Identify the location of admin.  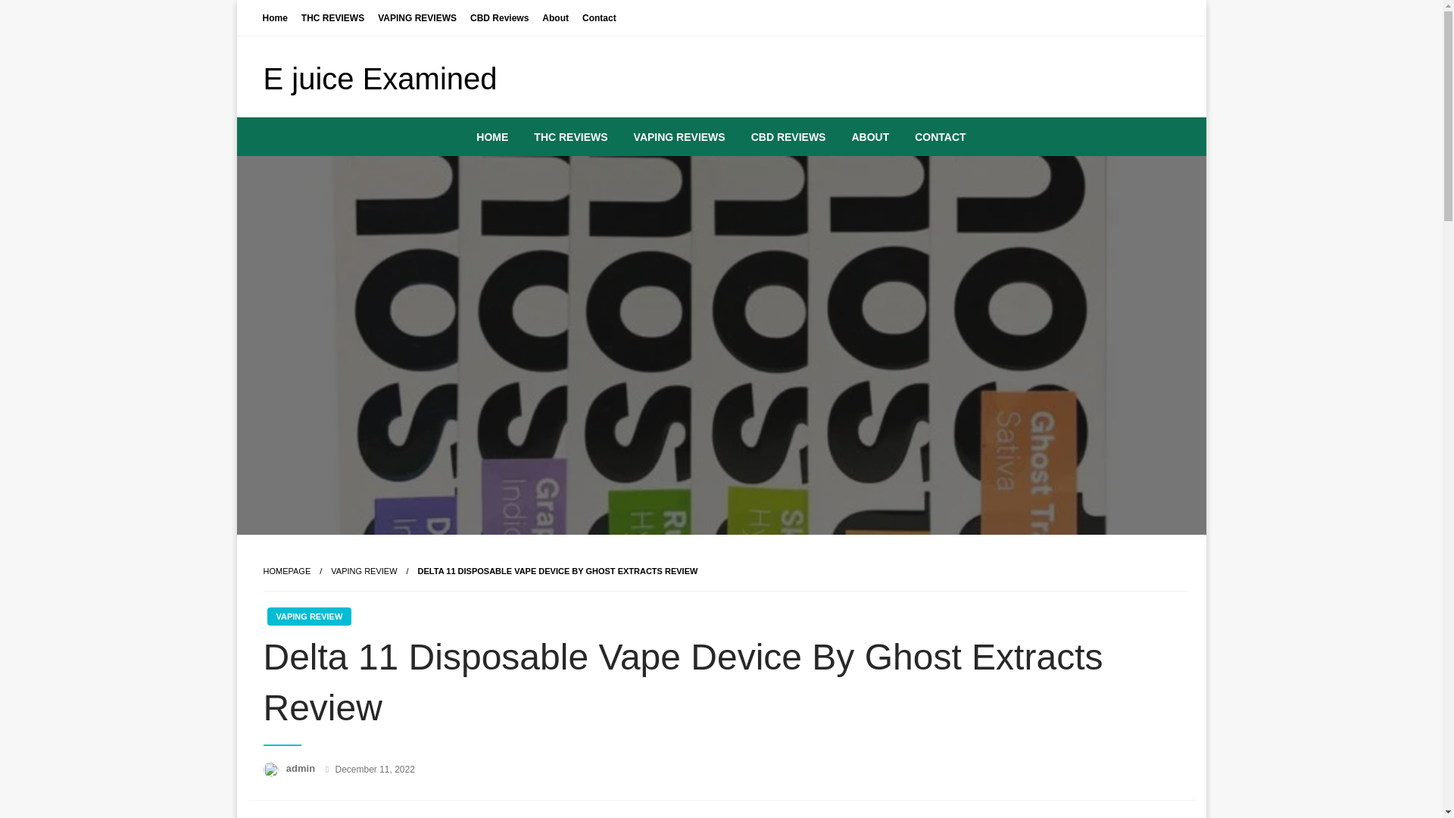
(302, 768).